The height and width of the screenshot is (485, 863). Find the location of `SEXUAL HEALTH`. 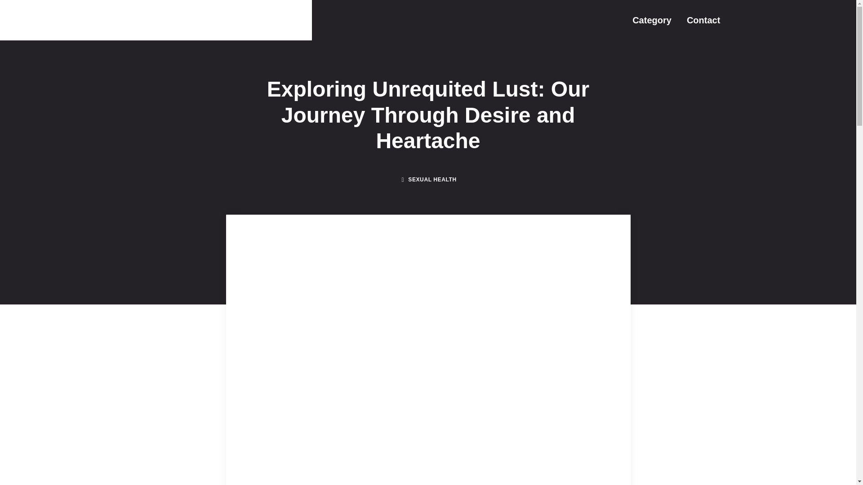

SEXUAL HEALTH is located at coordinates (432, 180).